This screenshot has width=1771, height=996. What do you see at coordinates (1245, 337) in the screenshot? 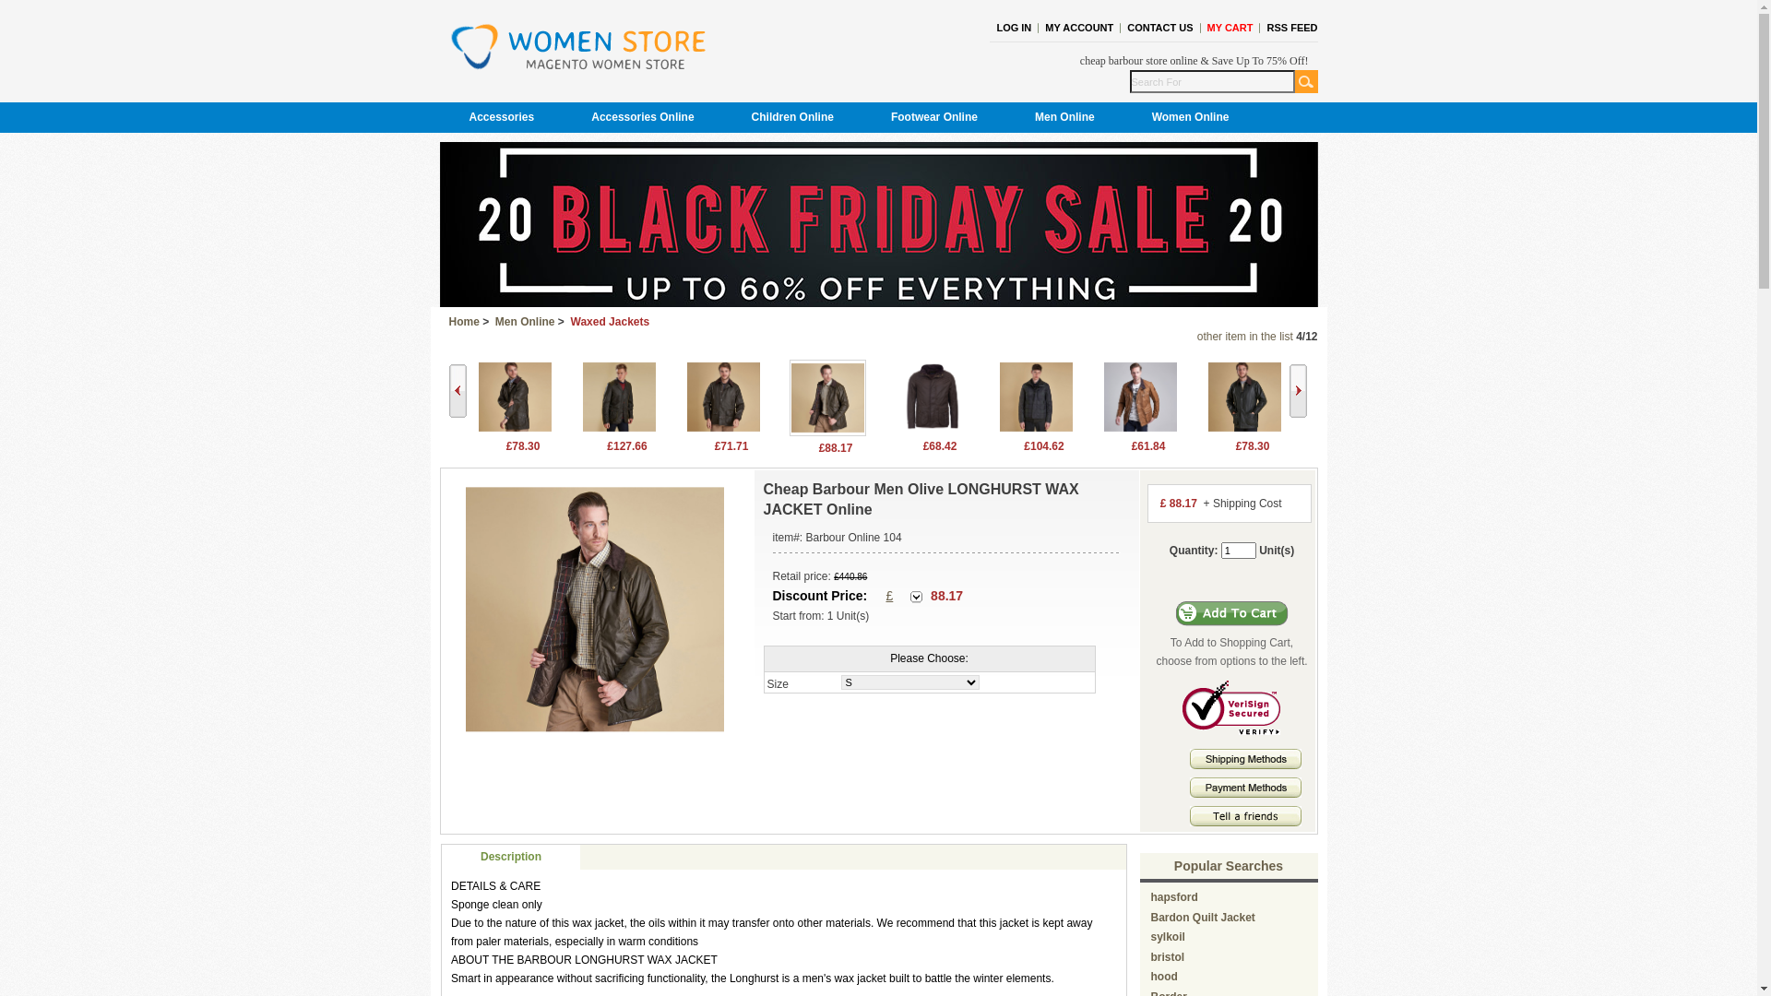
I see `other item in the list` at bounding box center [1245, 337].